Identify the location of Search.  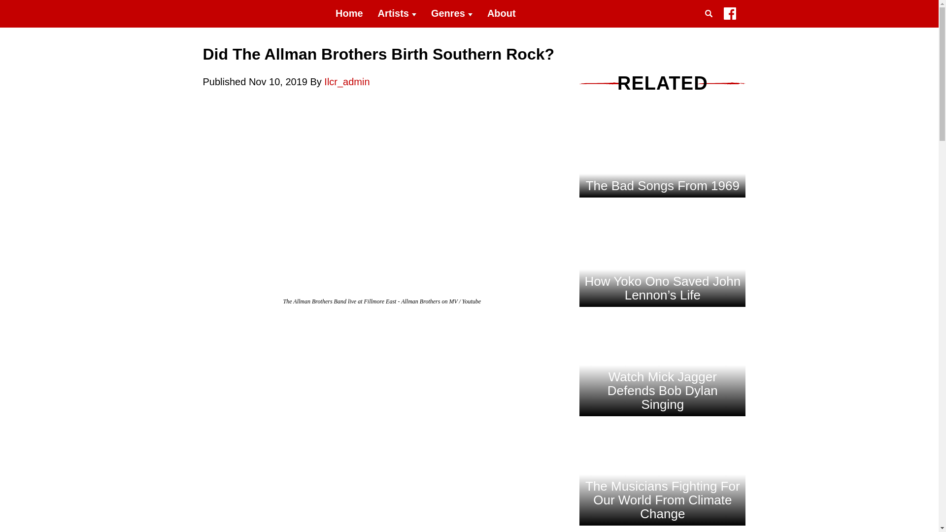
(710, 26).